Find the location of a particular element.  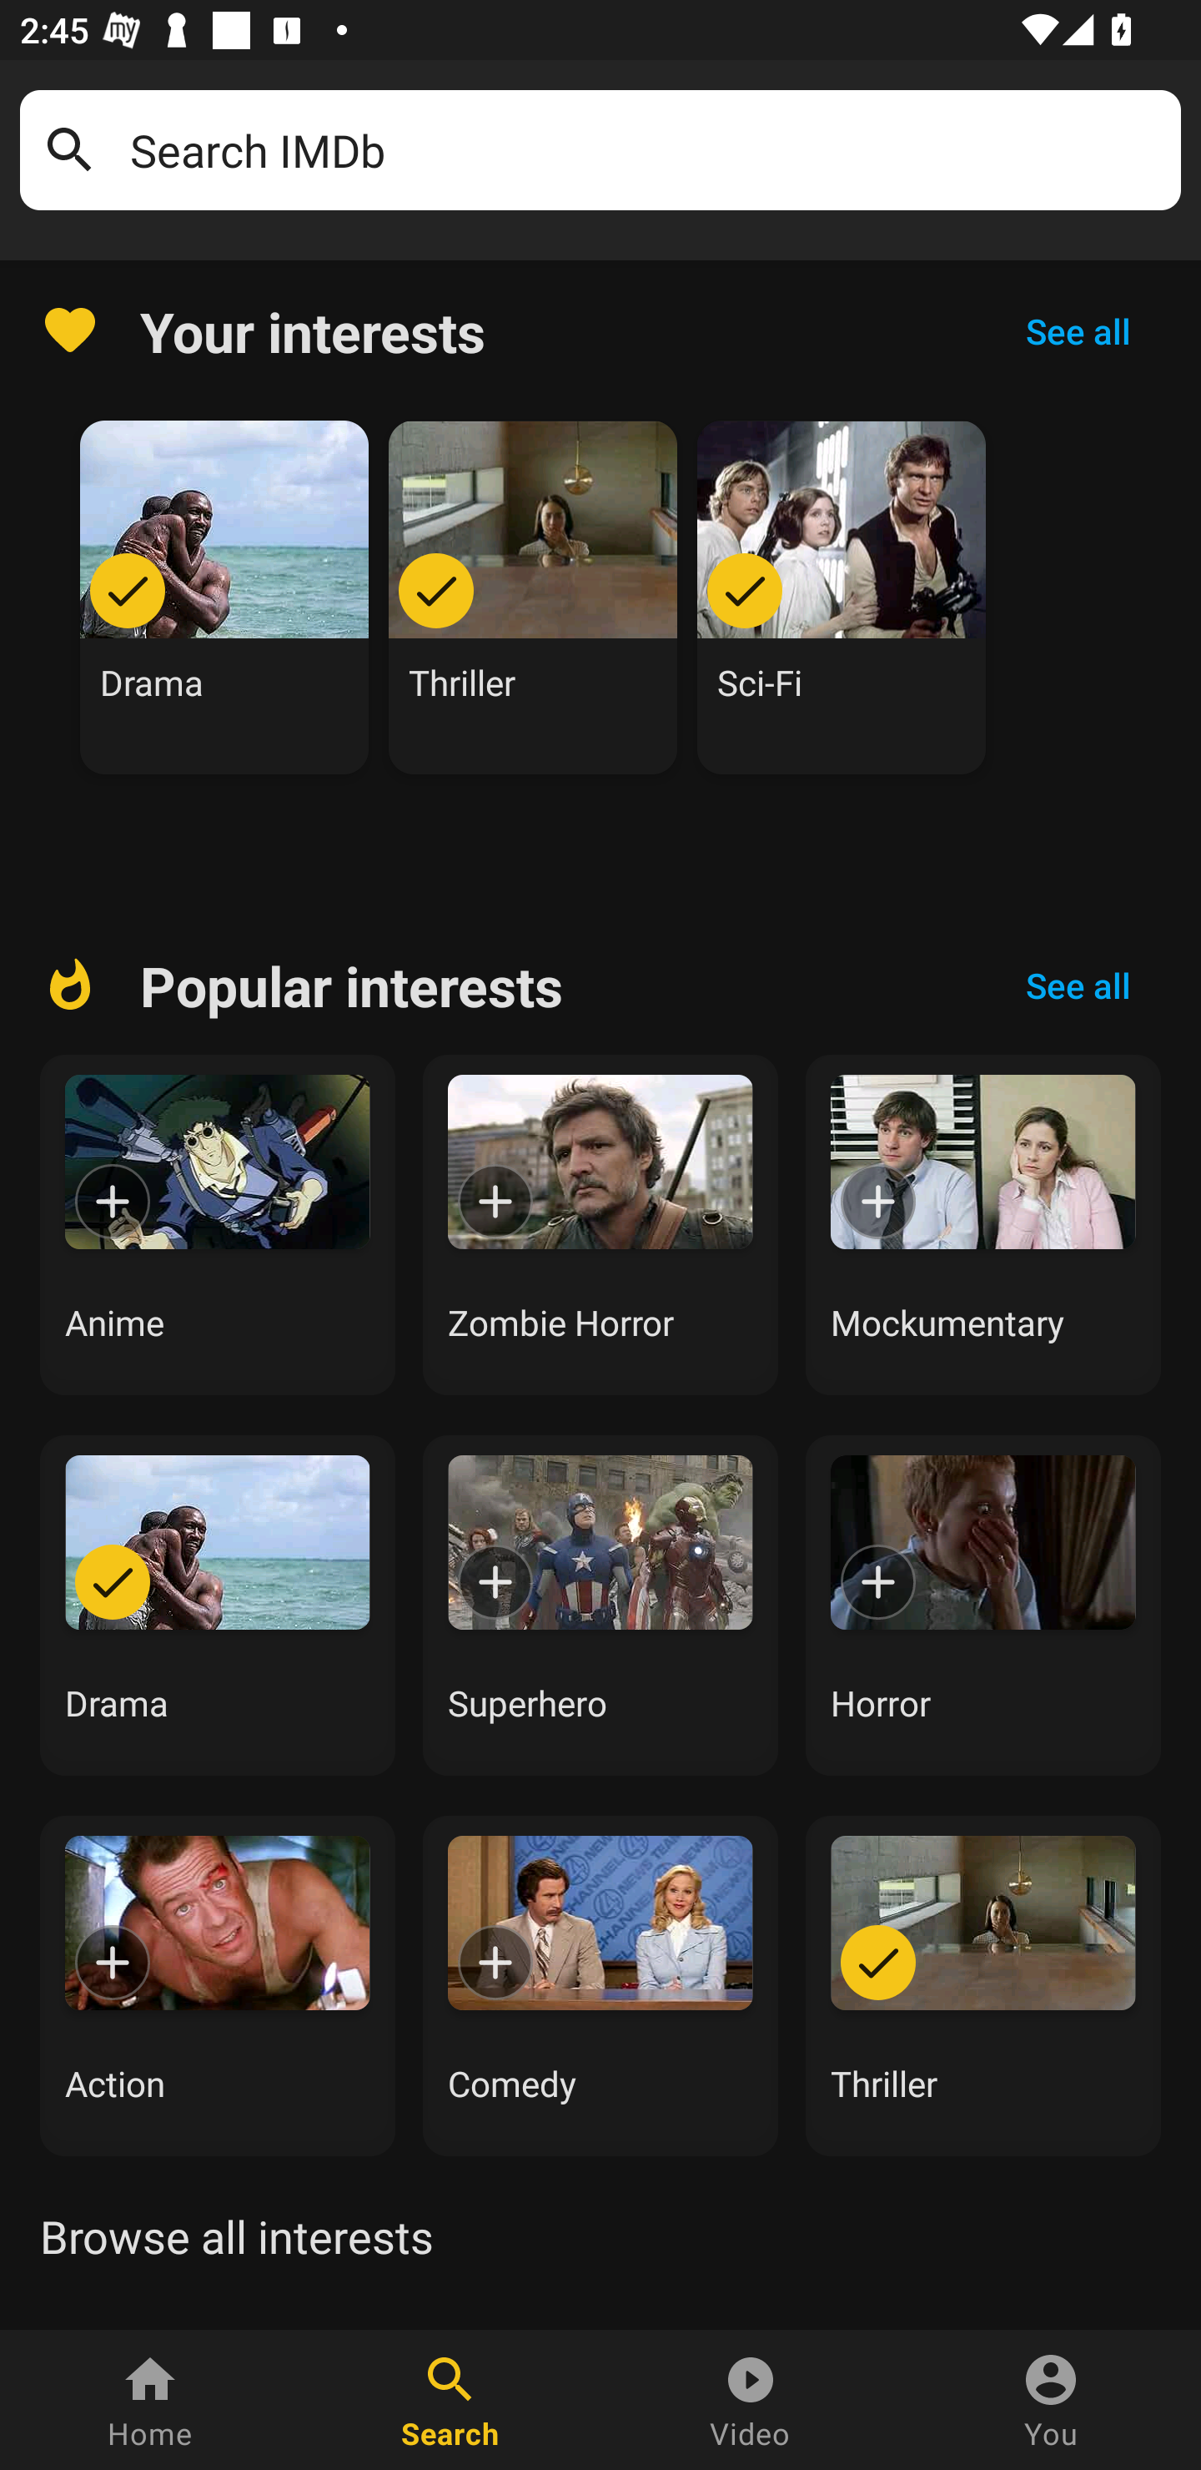

See all is located at coordinates (1078, 985).